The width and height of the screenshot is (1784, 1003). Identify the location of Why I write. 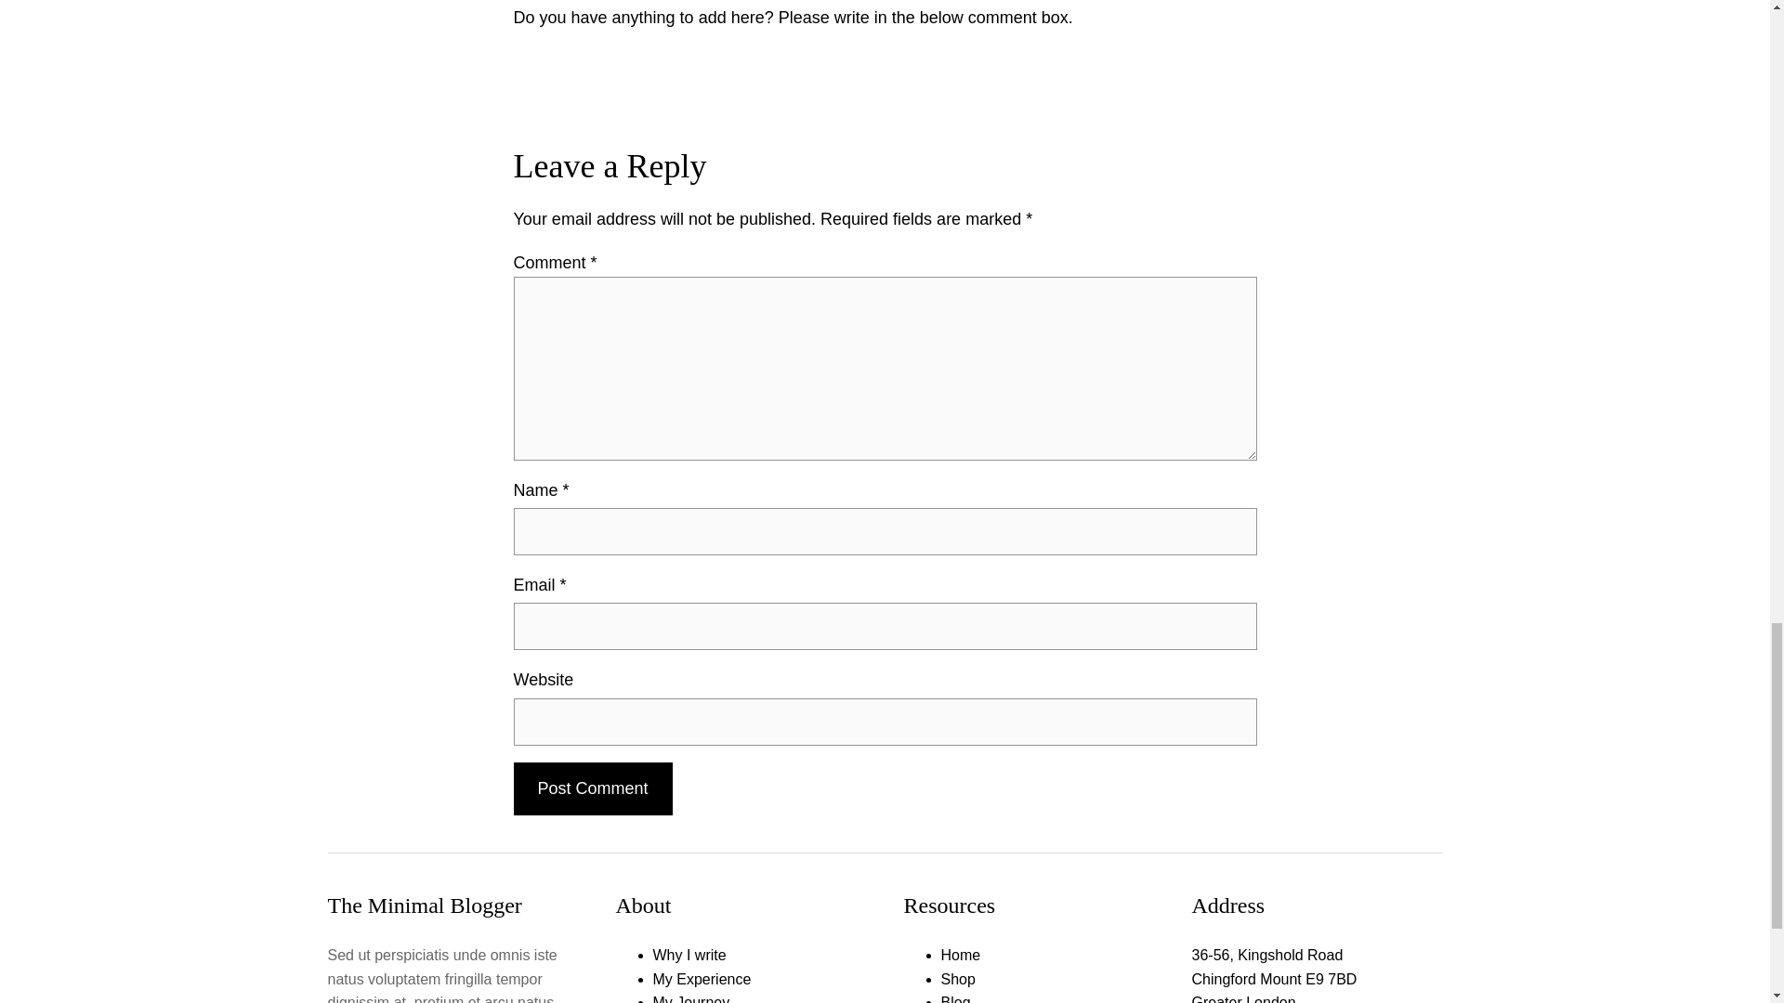
(689, 955).